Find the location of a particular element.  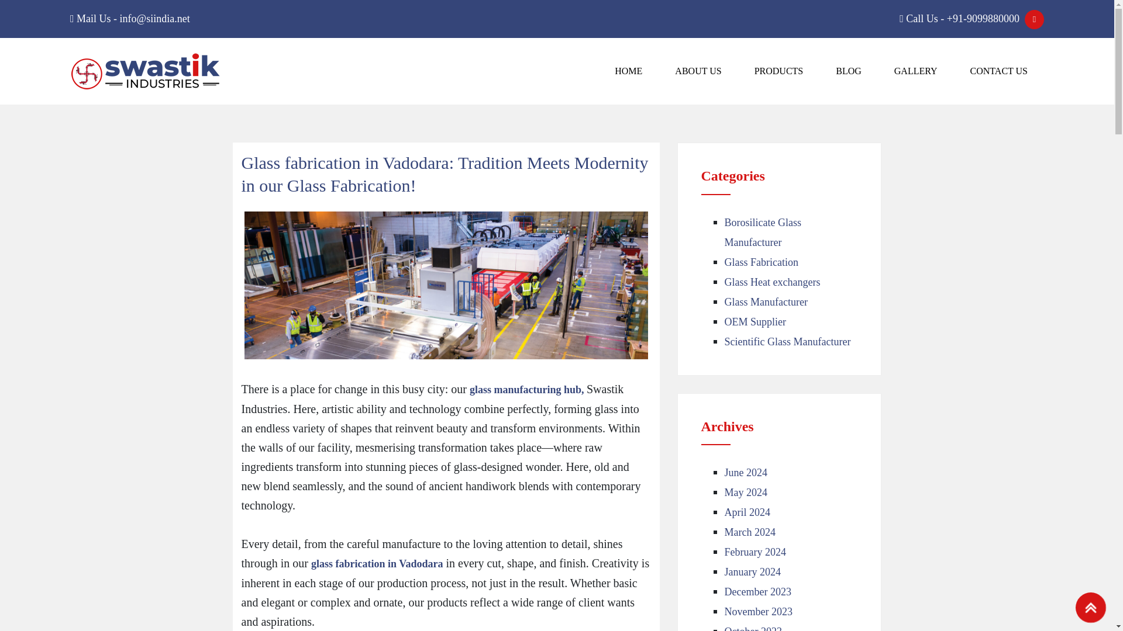

About us is located at coordinates (698, 71).